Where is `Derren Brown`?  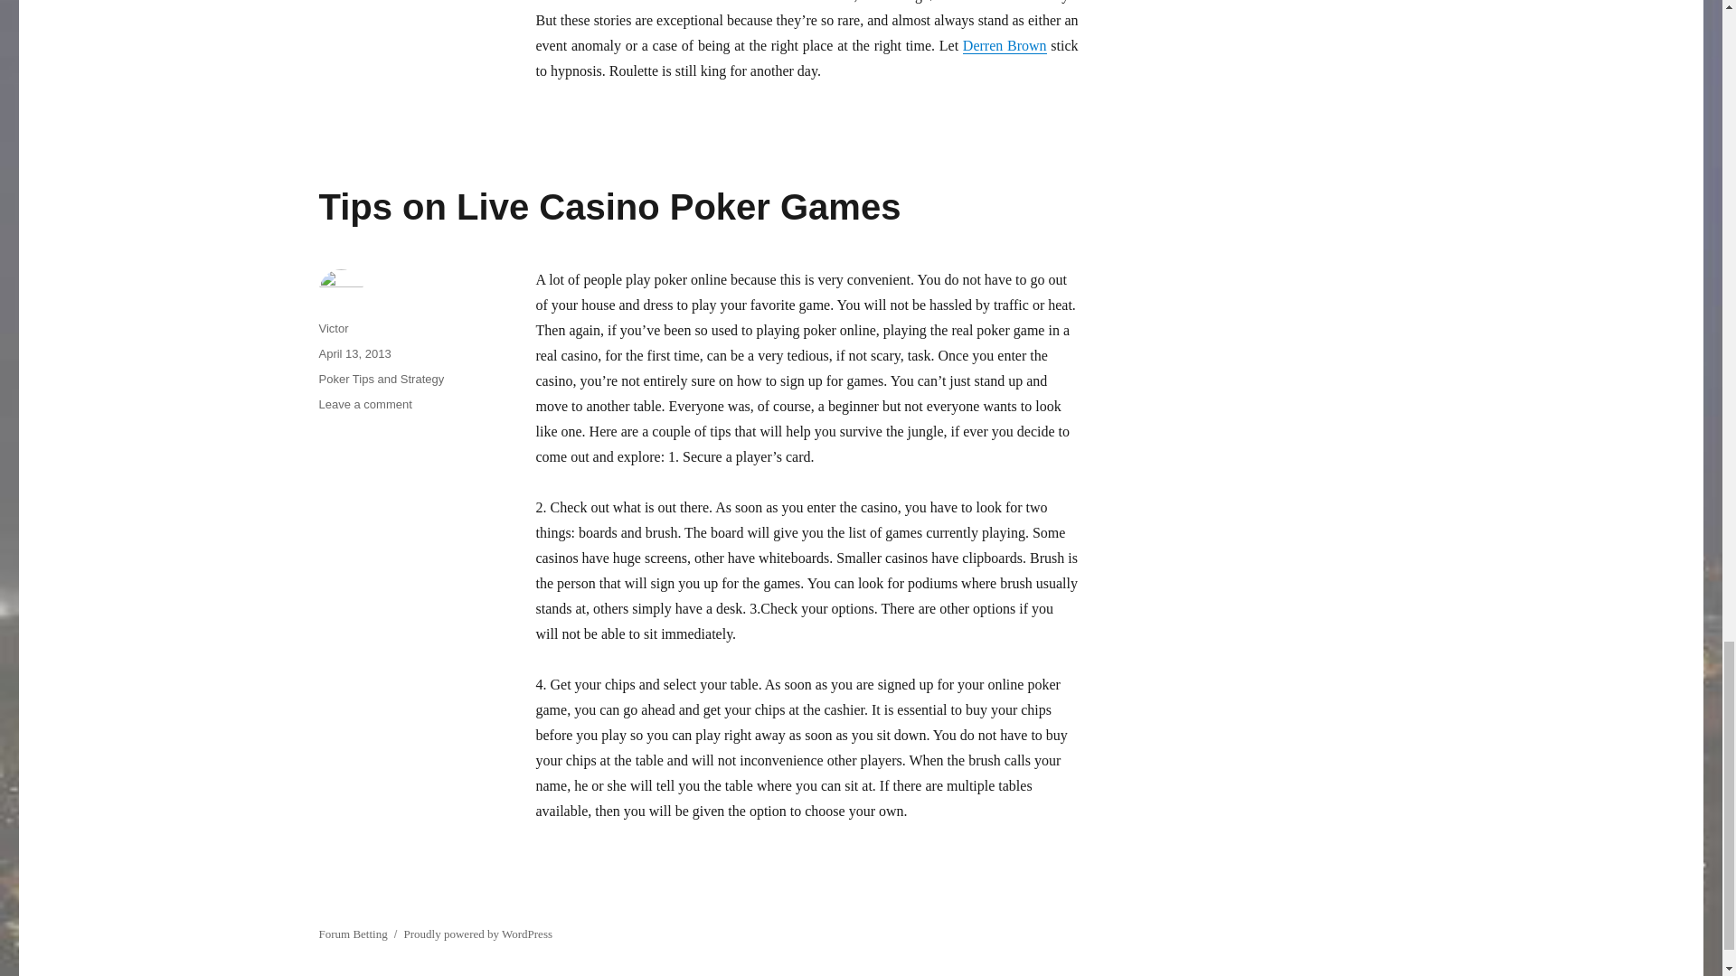
Derren Brown is located at coordinates (353, 934).